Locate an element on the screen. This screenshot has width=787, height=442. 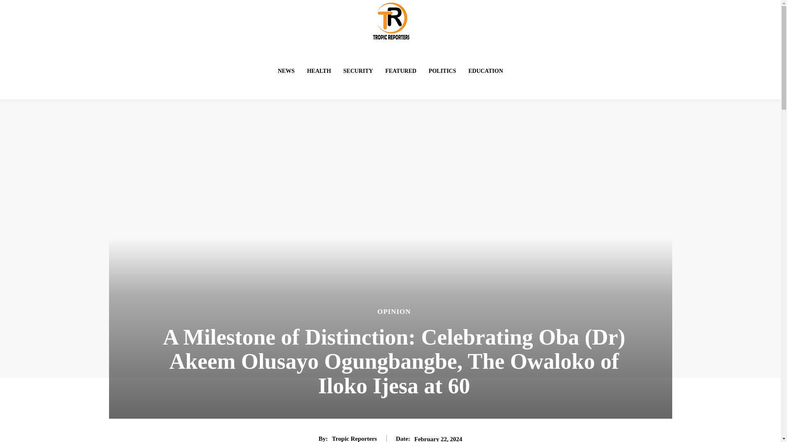
OPINION is located at coordinates (394, 311).